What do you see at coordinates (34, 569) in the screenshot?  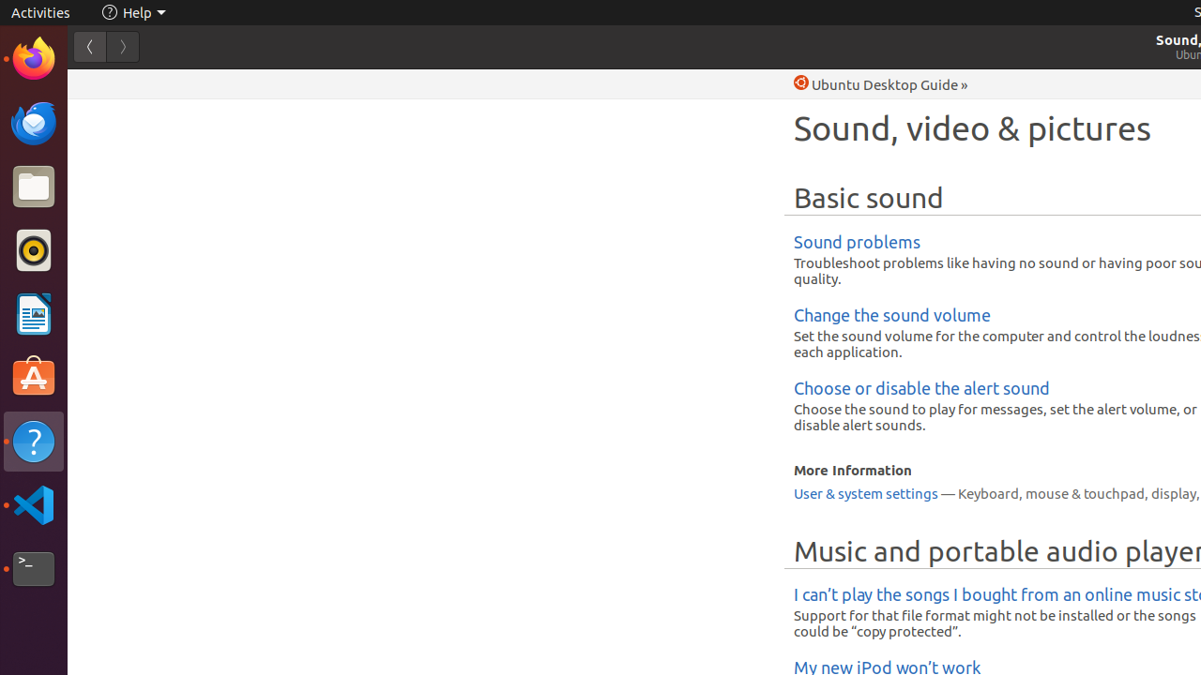 I see `Terminal` at bounding box center [34, 569].